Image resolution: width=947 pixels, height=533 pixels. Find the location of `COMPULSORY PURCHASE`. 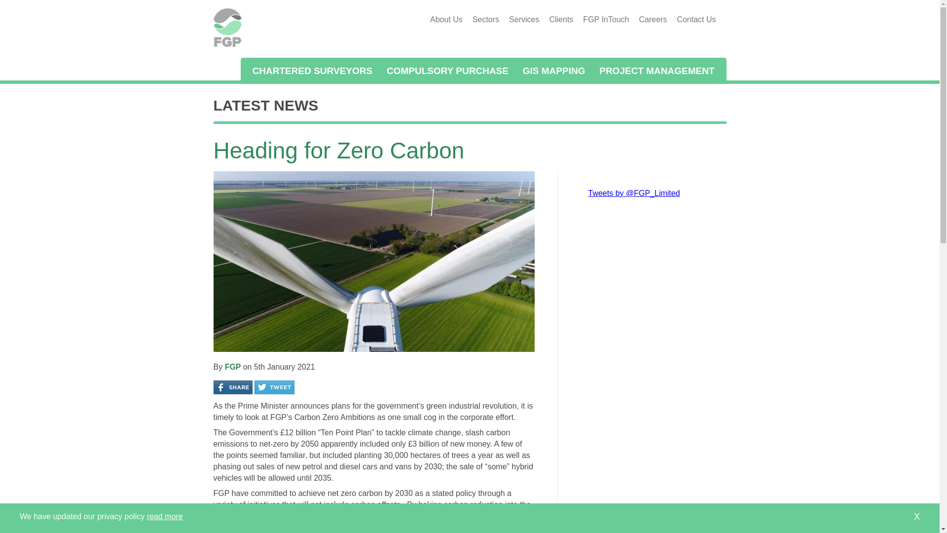

COMPULSORY PURCHASE is located at coordinates (447, 69).